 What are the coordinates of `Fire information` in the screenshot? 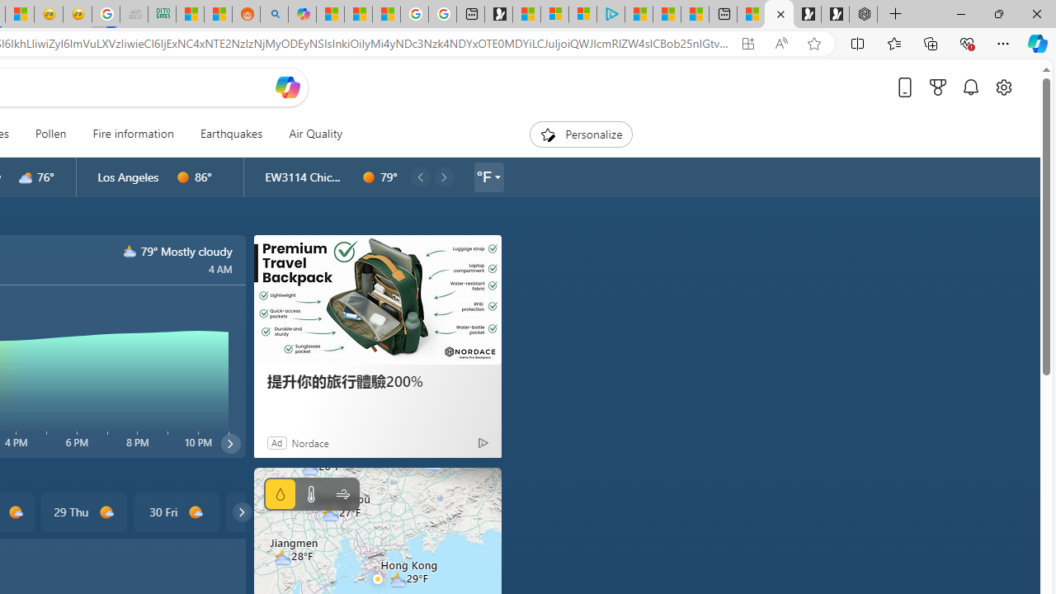 It's located at (133, 134).